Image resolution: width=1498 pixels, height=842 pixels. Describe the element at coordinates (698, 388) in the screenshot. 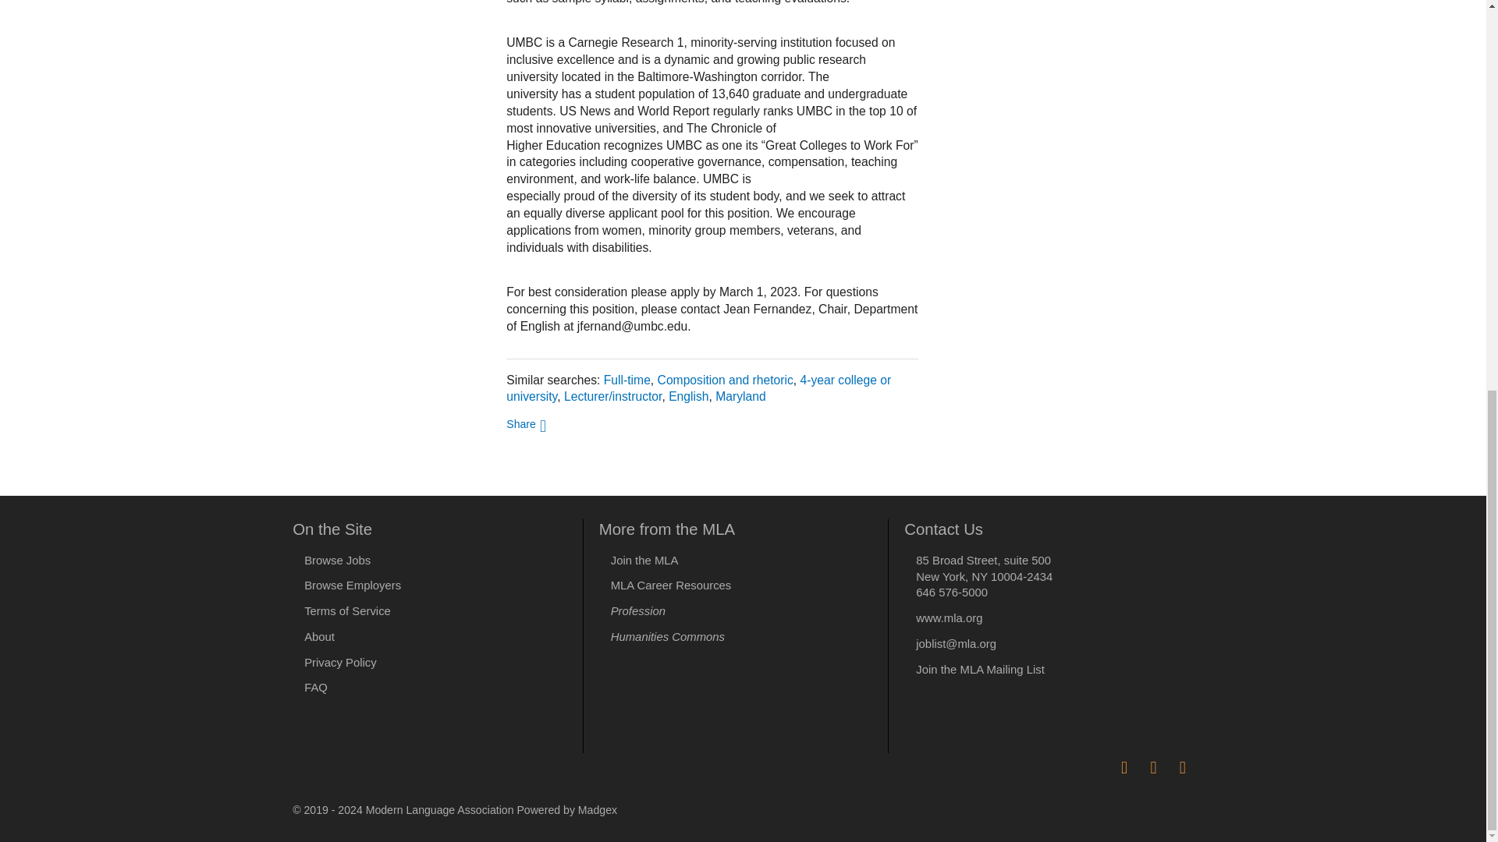

I see `4-year college or university` at that location.